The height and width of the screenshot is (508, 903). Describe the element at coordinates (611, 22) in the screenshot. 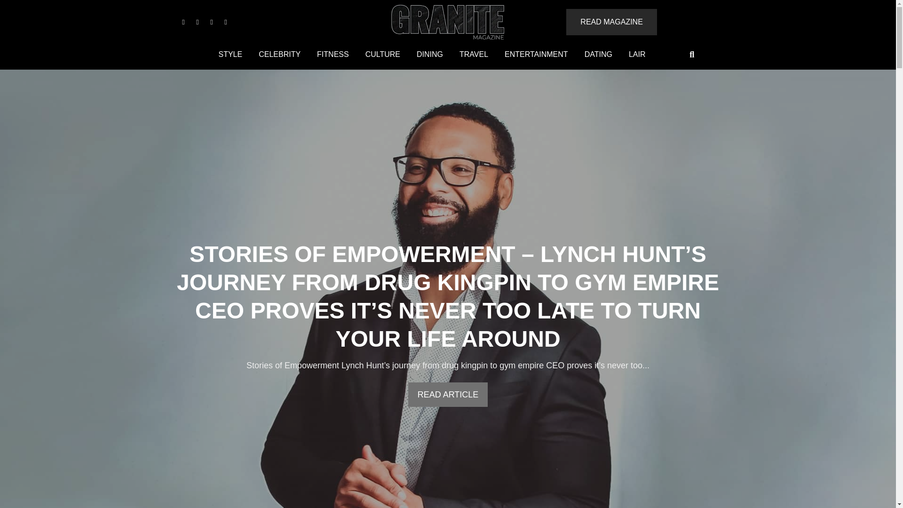

I see `READ MAGAZINE` at that location.